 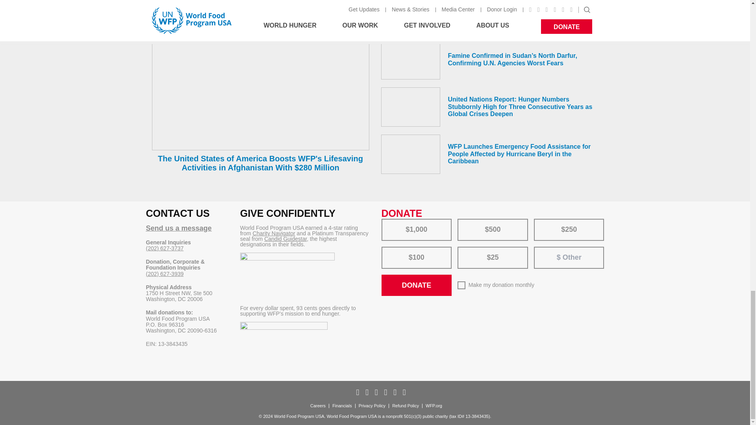 I want to click on custom, so click(x=543, y=249).